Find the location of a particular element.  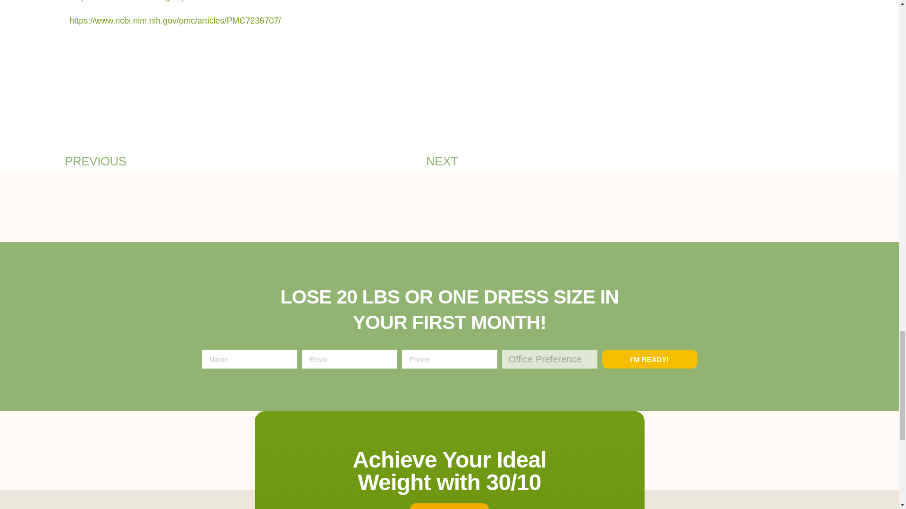

Get Started is located at coordinates (449, 506).